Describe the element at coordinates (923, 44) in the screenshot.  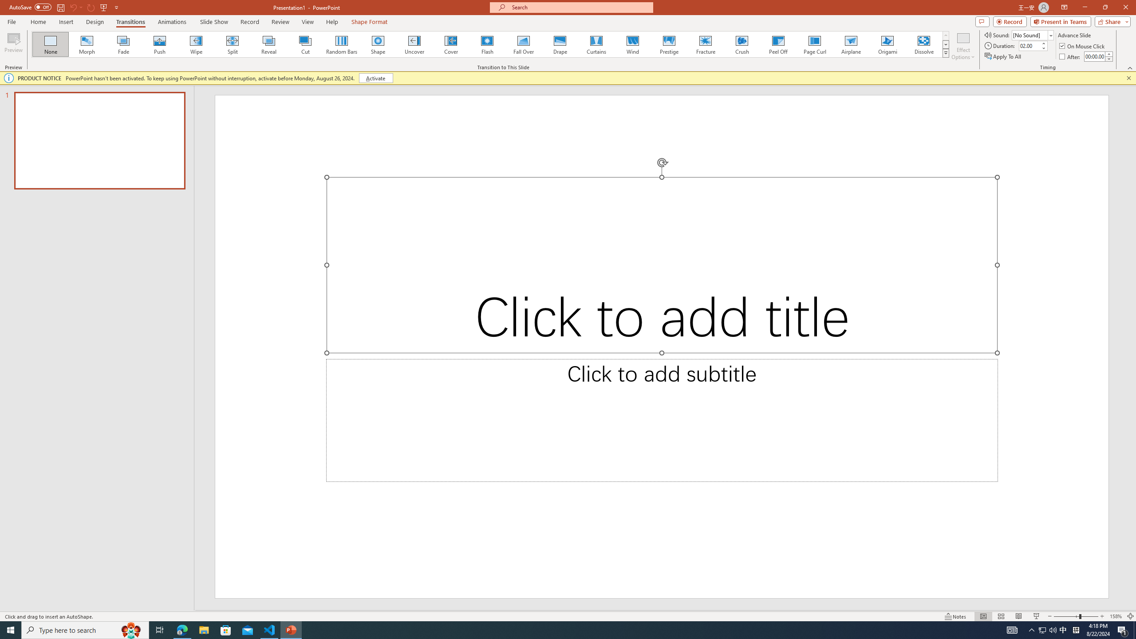
I see `Dissolve` at that location.